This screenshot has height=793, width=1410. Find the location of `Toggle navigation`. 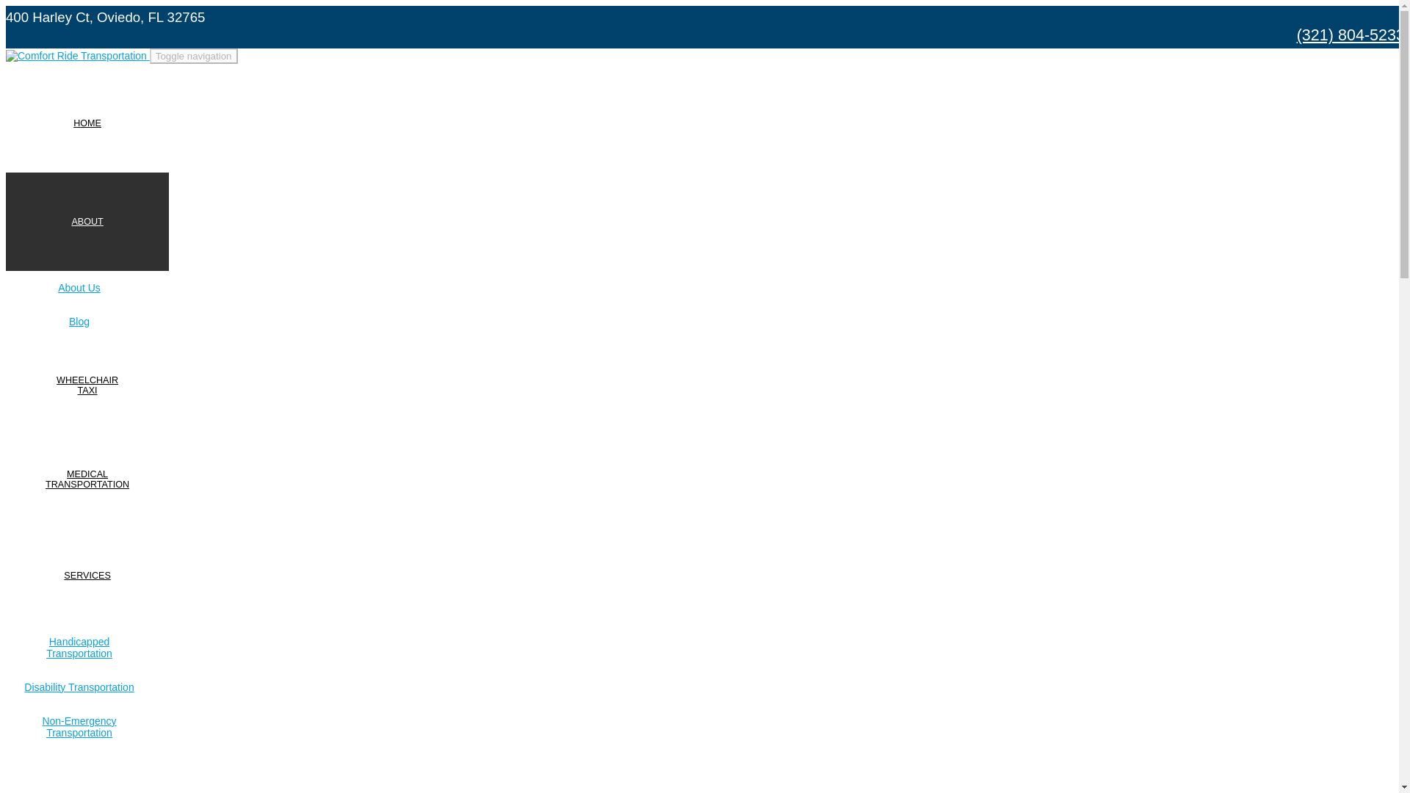

Toggle navigation is located at coordinates (87, 576).